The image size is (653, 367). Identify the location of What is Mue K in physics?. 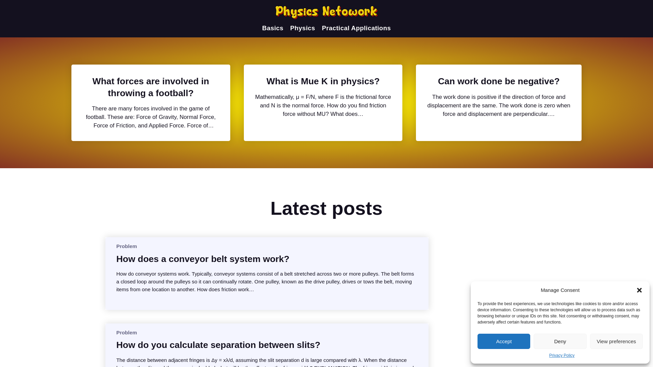
(323, 81).